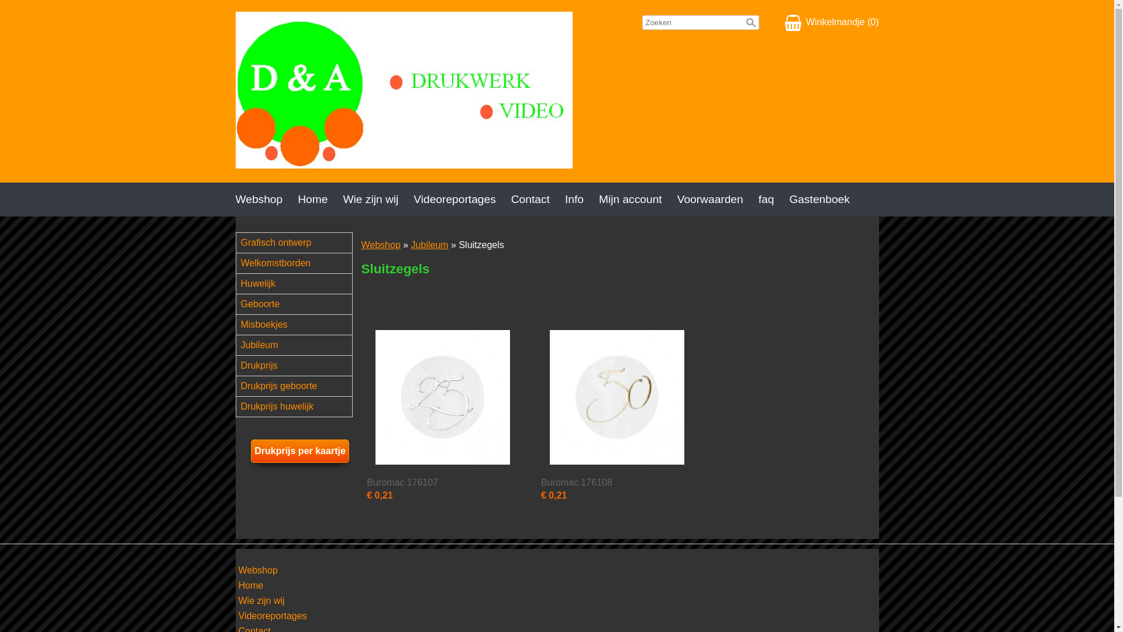  What do you see at coordinates (827, 200) in the screenshot?
I see `Gastenboek` at bounding box center [827, 200].